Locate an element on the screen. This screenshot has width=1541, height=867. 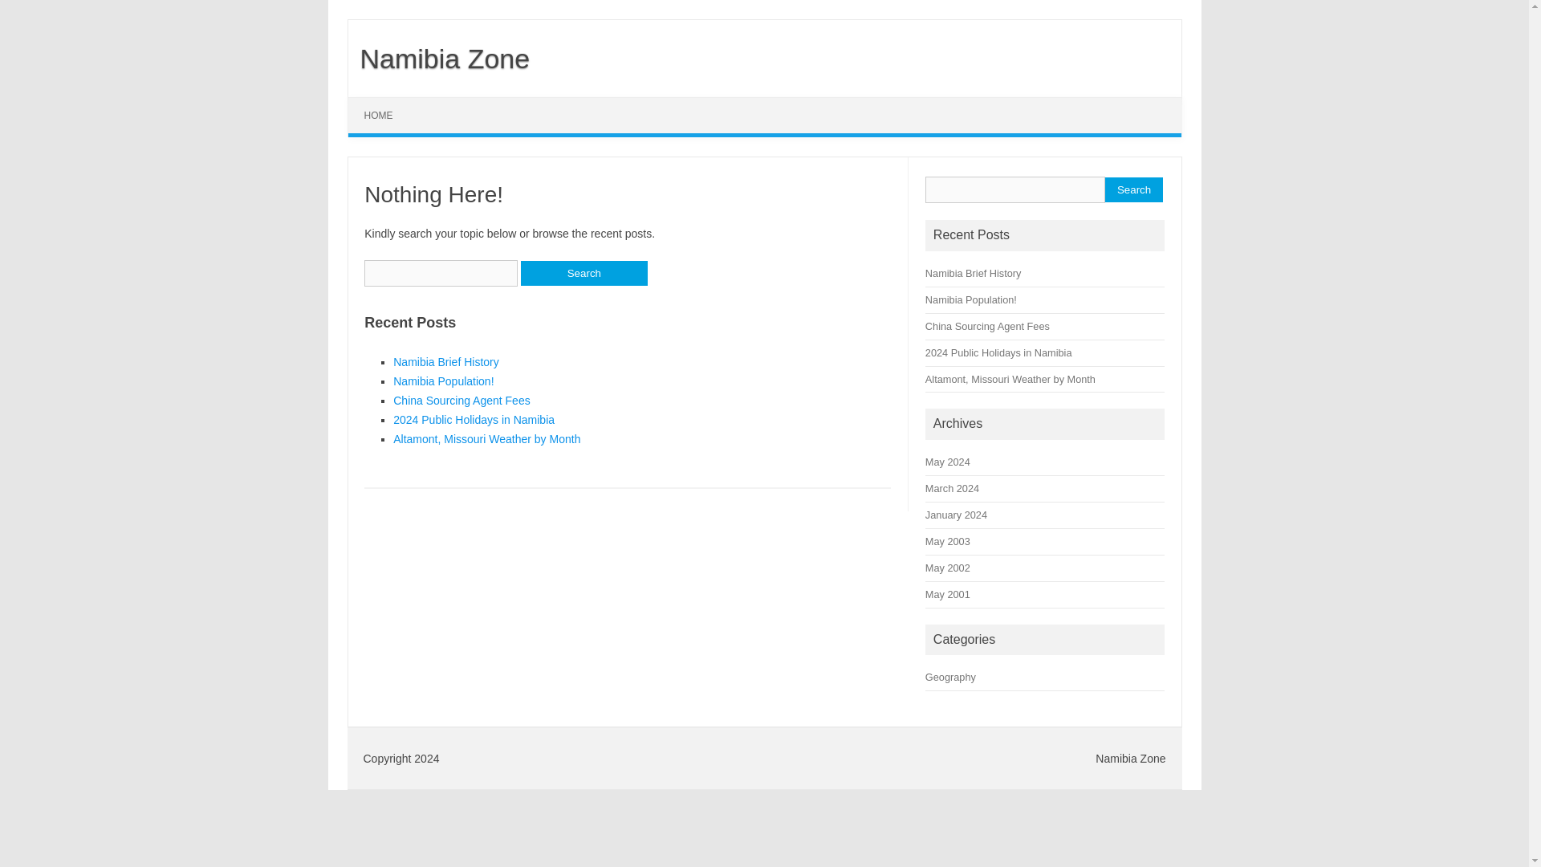
Altamont, Missouri Weather by Month is located at coordinates (1010, 379).